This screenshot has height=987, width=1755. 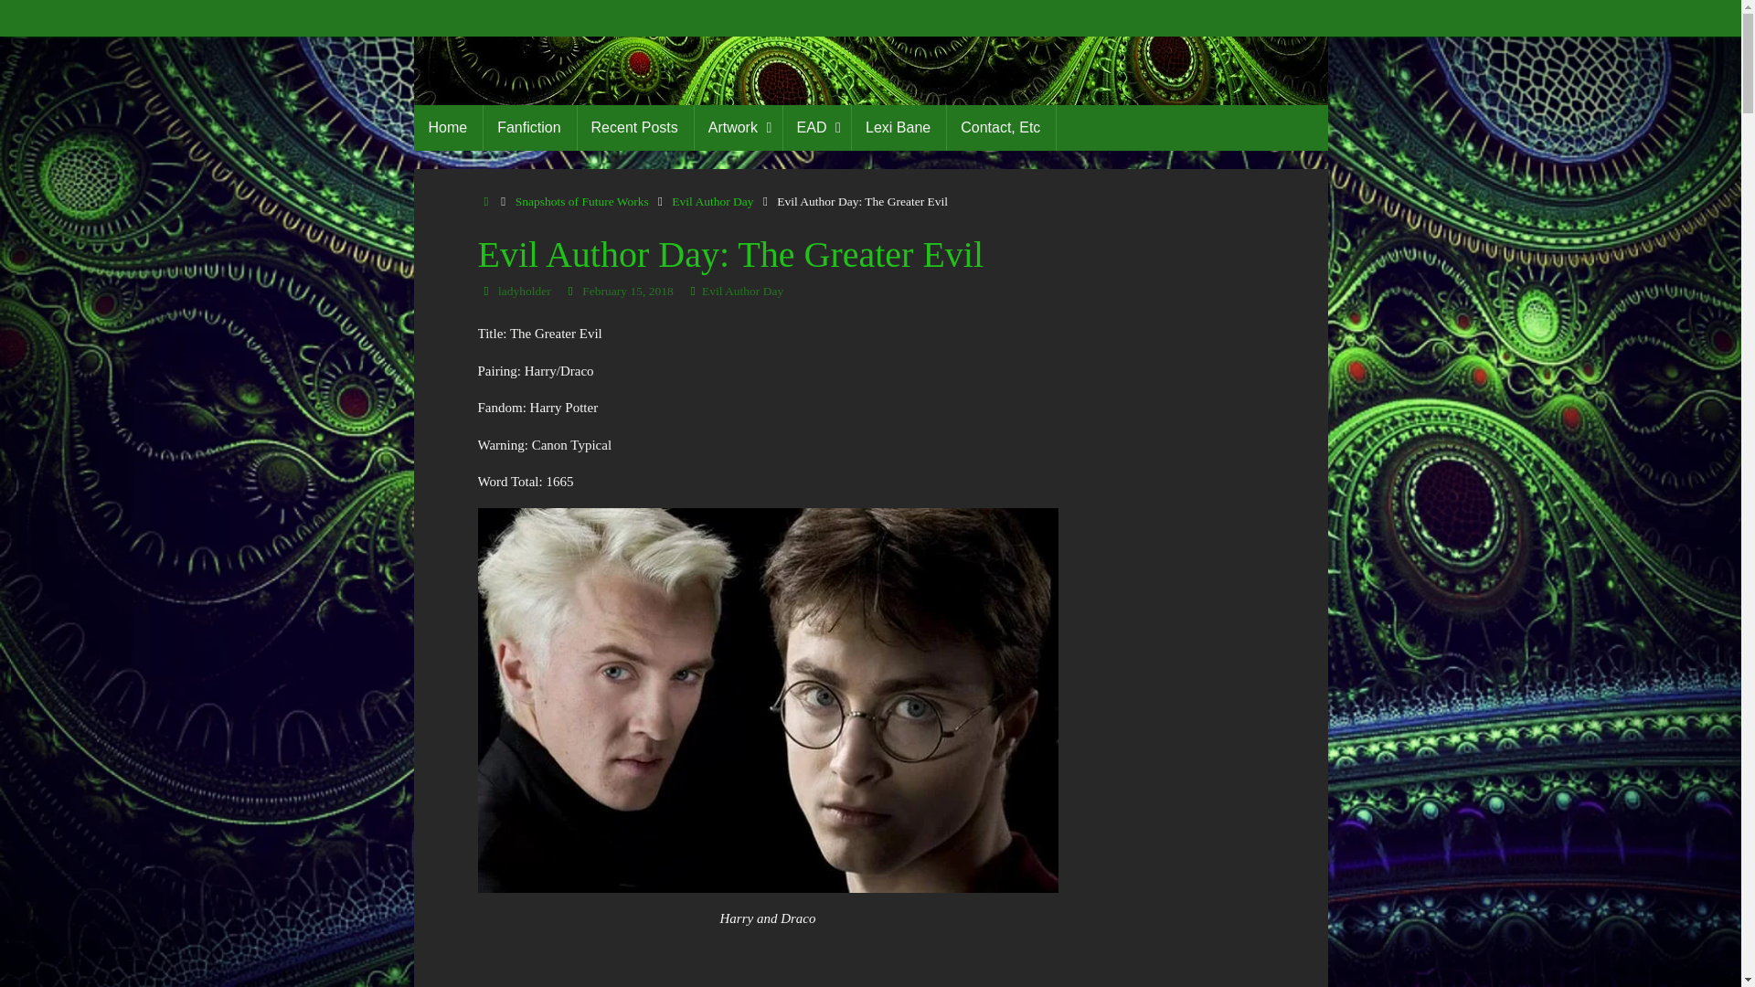 I want to click on Author , so click(x=486, y=291).